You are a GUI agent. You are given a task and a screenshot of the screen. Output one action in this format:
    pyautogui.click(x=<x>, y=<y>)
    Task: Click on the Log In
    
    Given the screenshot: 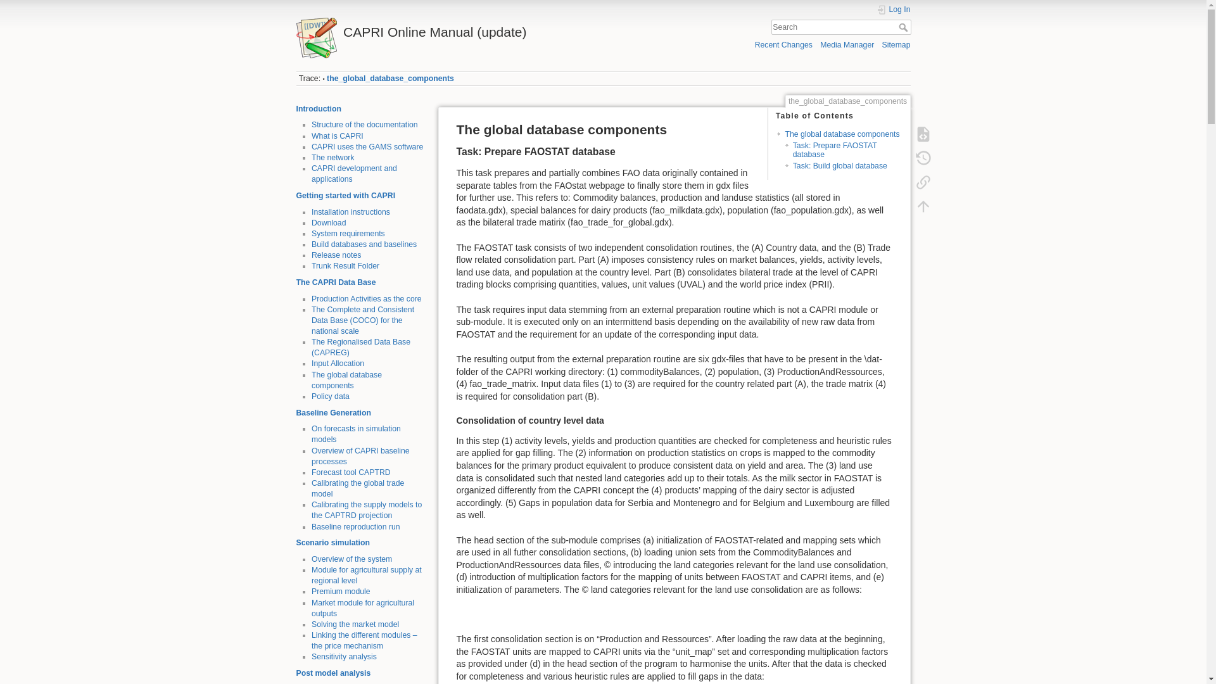 What is the action you would take?
    pyautogui.click(x=894, y=9)
    